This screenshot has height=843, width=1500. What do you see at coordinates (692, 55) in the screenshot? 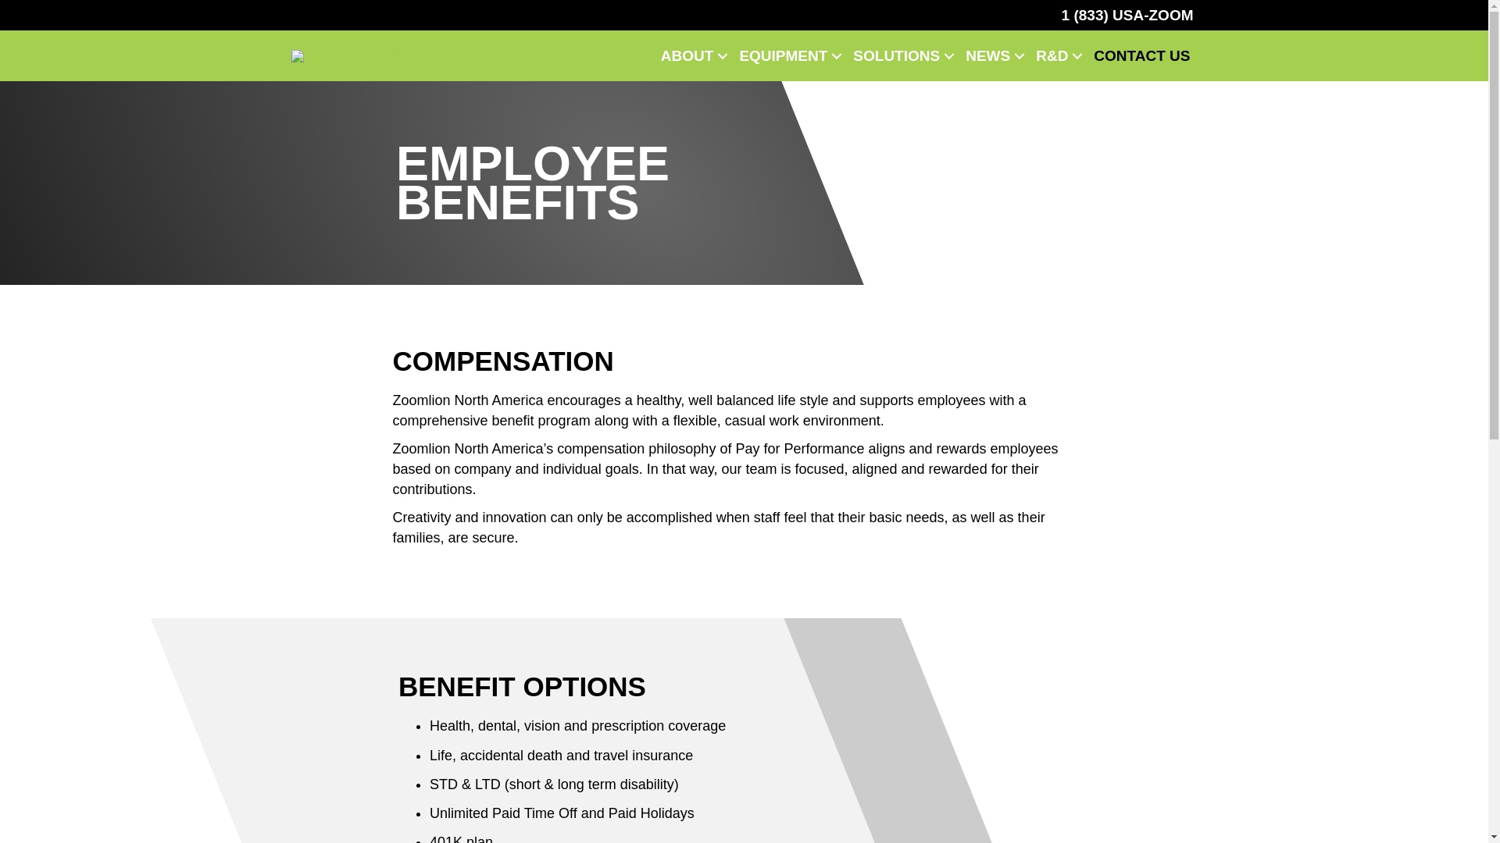
I see `ABOUT` at bounding box center [692, 55].